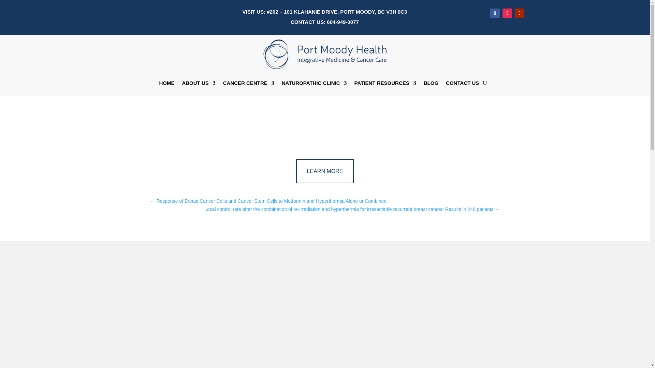  I want to click on Follow on Instagram, so click(507, 13).